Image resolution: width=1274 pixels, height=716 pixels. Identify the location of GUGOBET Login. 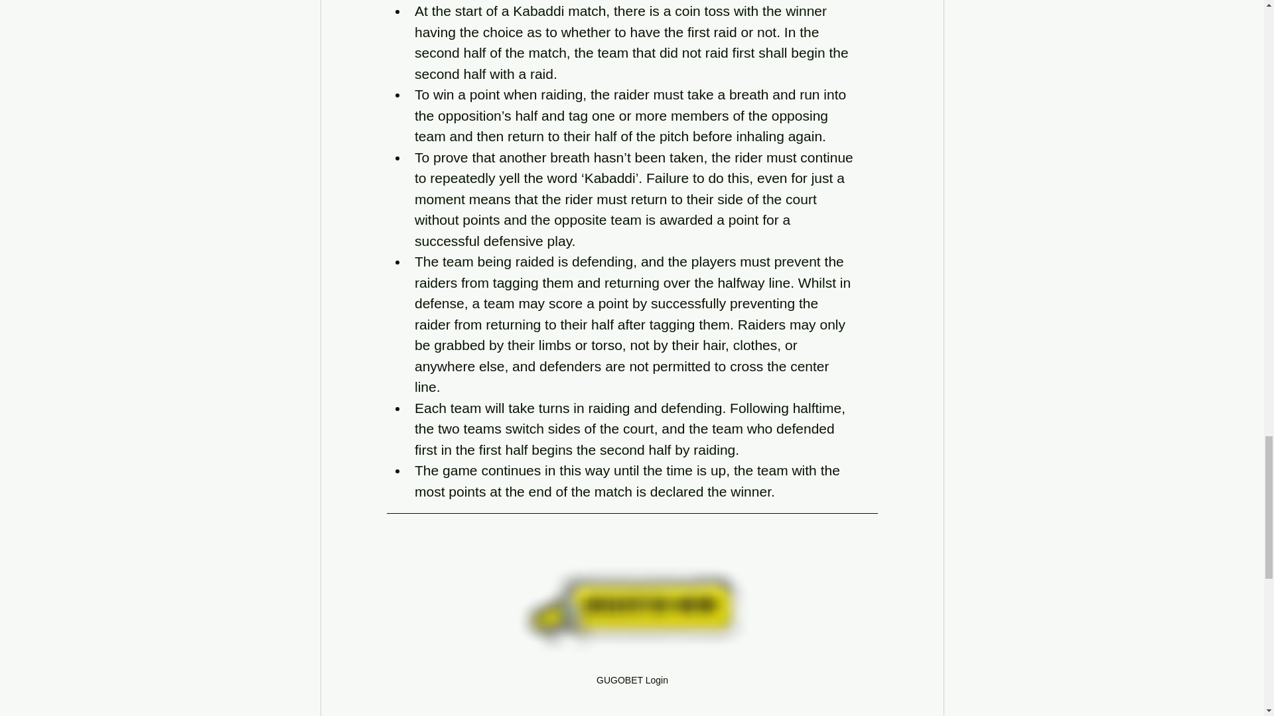
(632, 626).